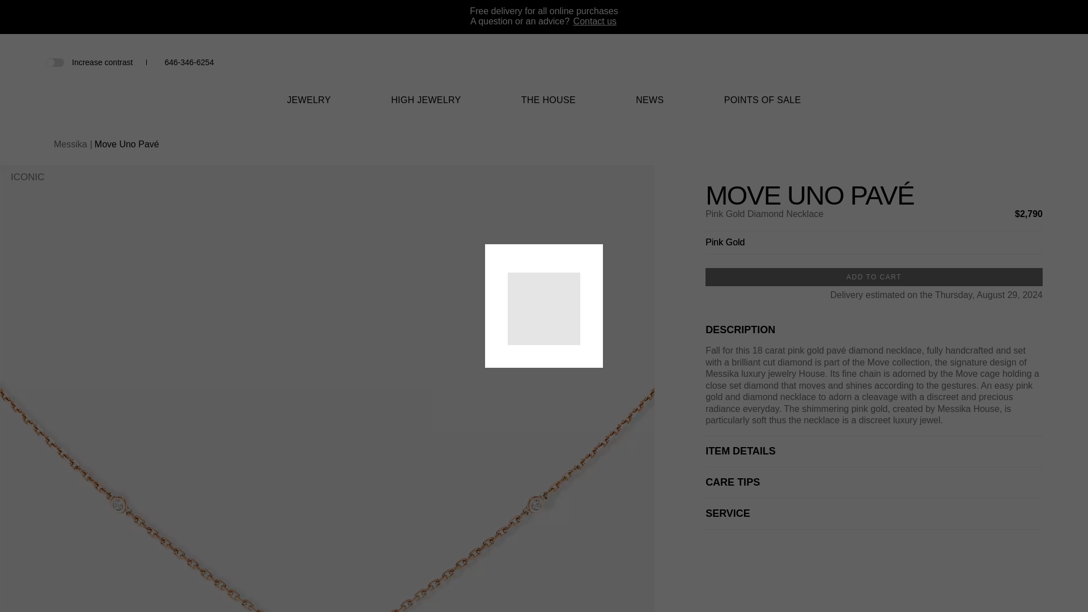 The image size is (1088, 612). I want to click on Wishlist, so click(998, 63).